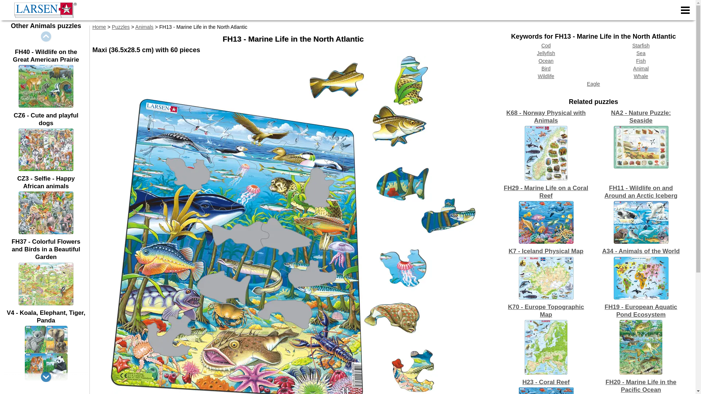  What do you see at coordinates (46, 304) in the screenshot?
I see `FH37 - Colorful Flowers and Birds in a Beautiful Garden` at bounding box center [46, 304].